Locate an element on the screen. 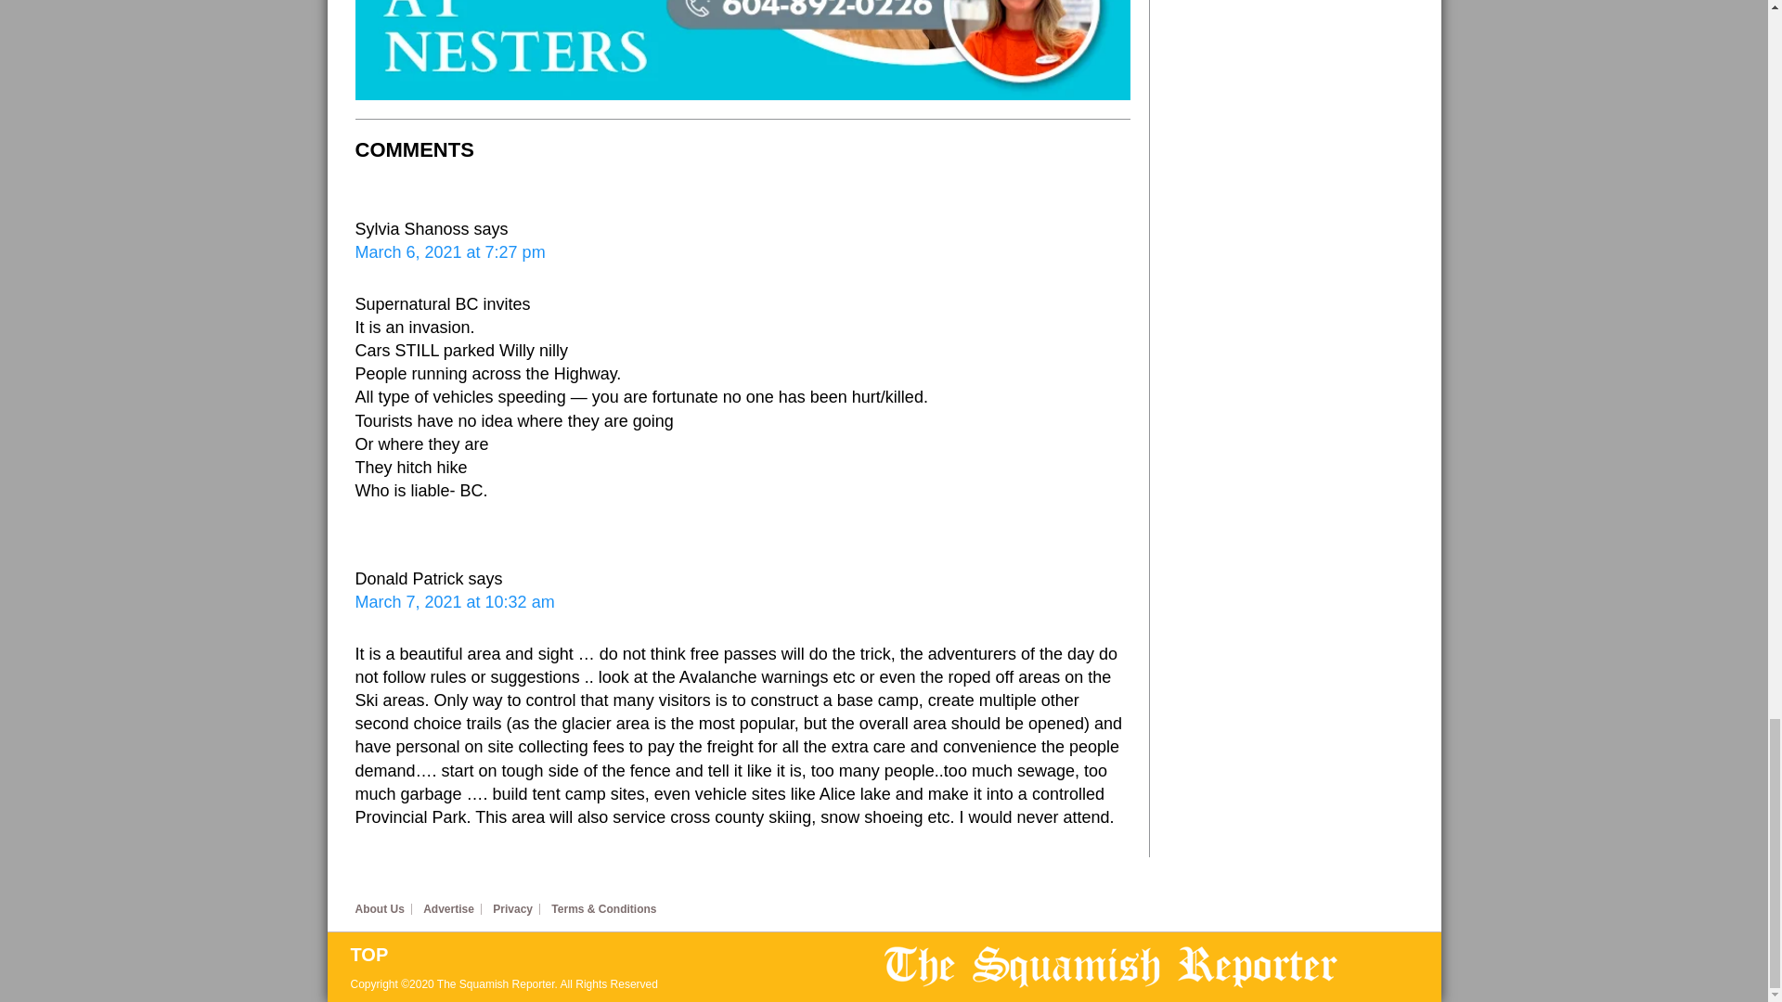 This screenshot has height=1002, width=1782. March 7, 2021 at 10:32 am is located at coordinates (455, 601).